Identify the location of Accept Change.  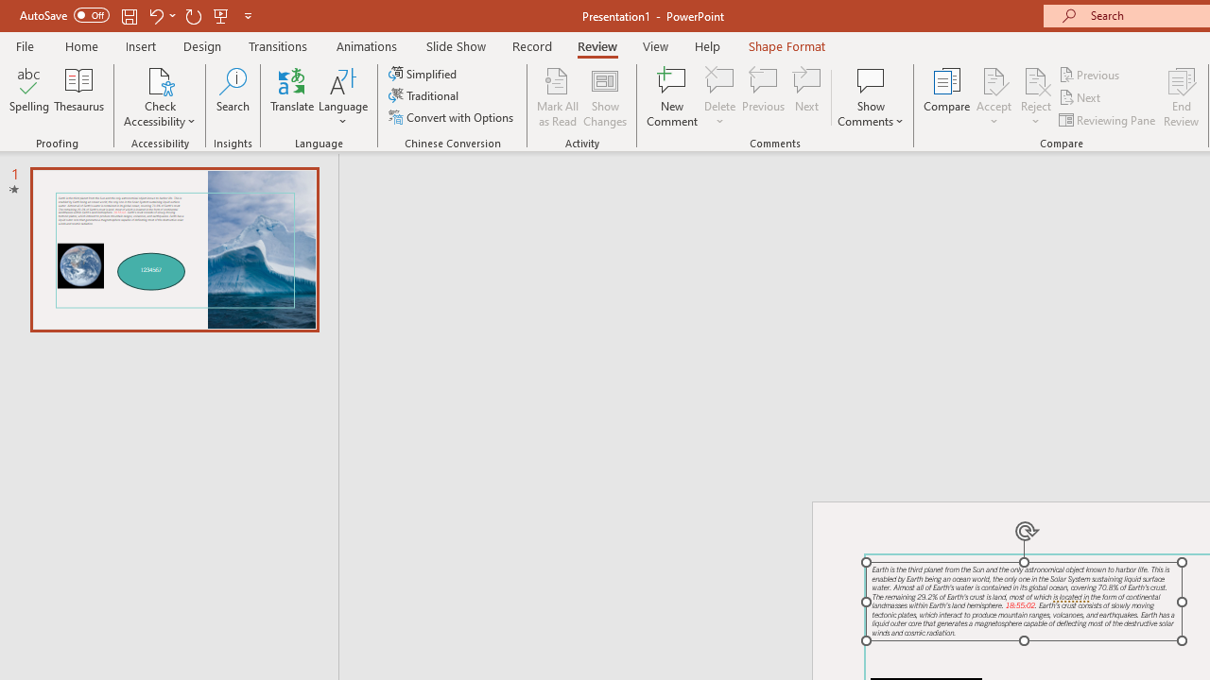
(994, 79).